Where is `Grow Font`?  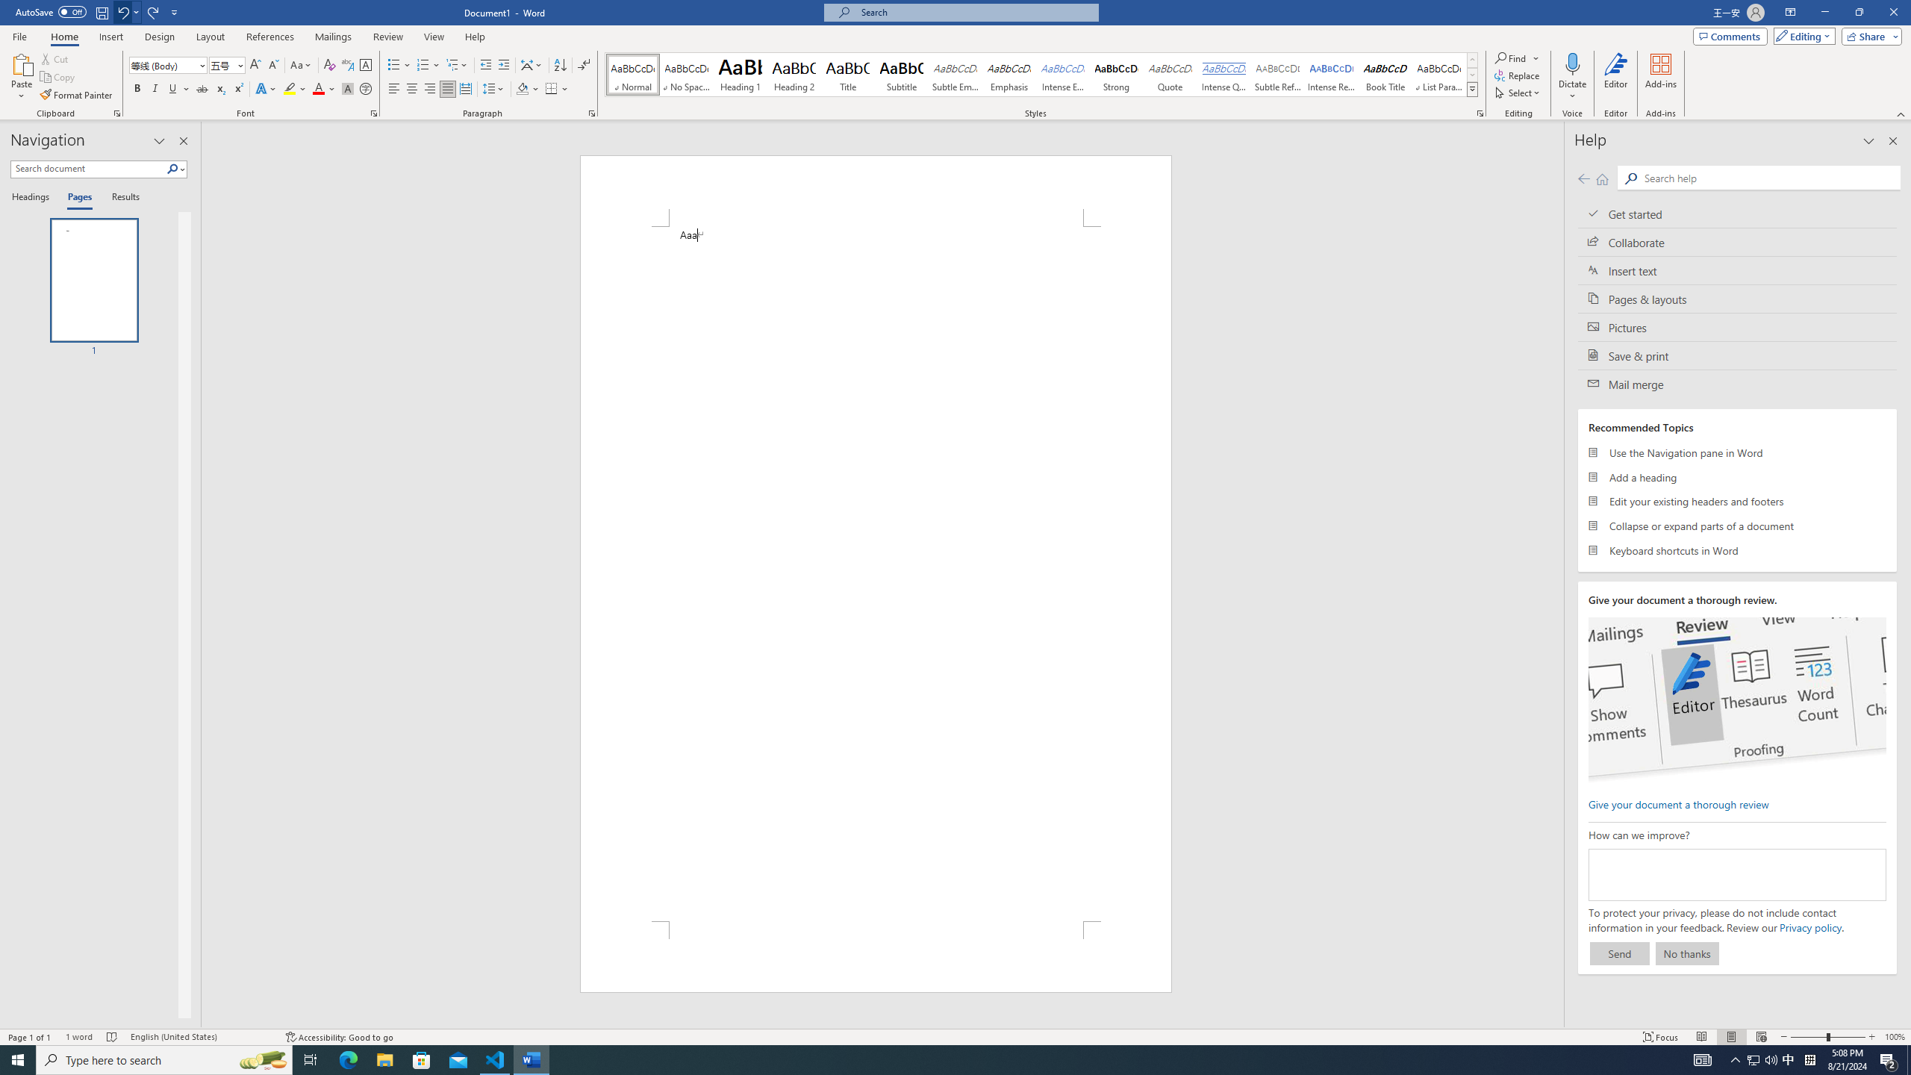
Grow Font is located at coordinates (255, 66).